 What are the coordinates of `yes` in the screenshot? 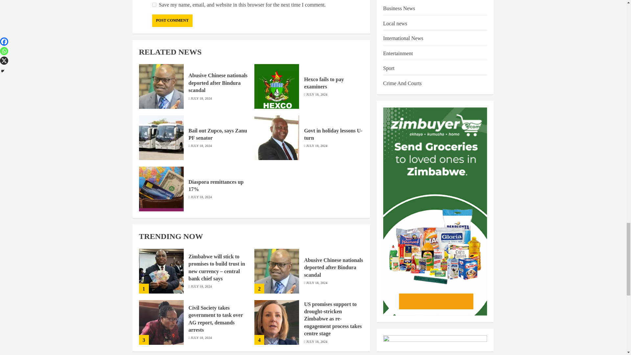 It's located at (154, 5).